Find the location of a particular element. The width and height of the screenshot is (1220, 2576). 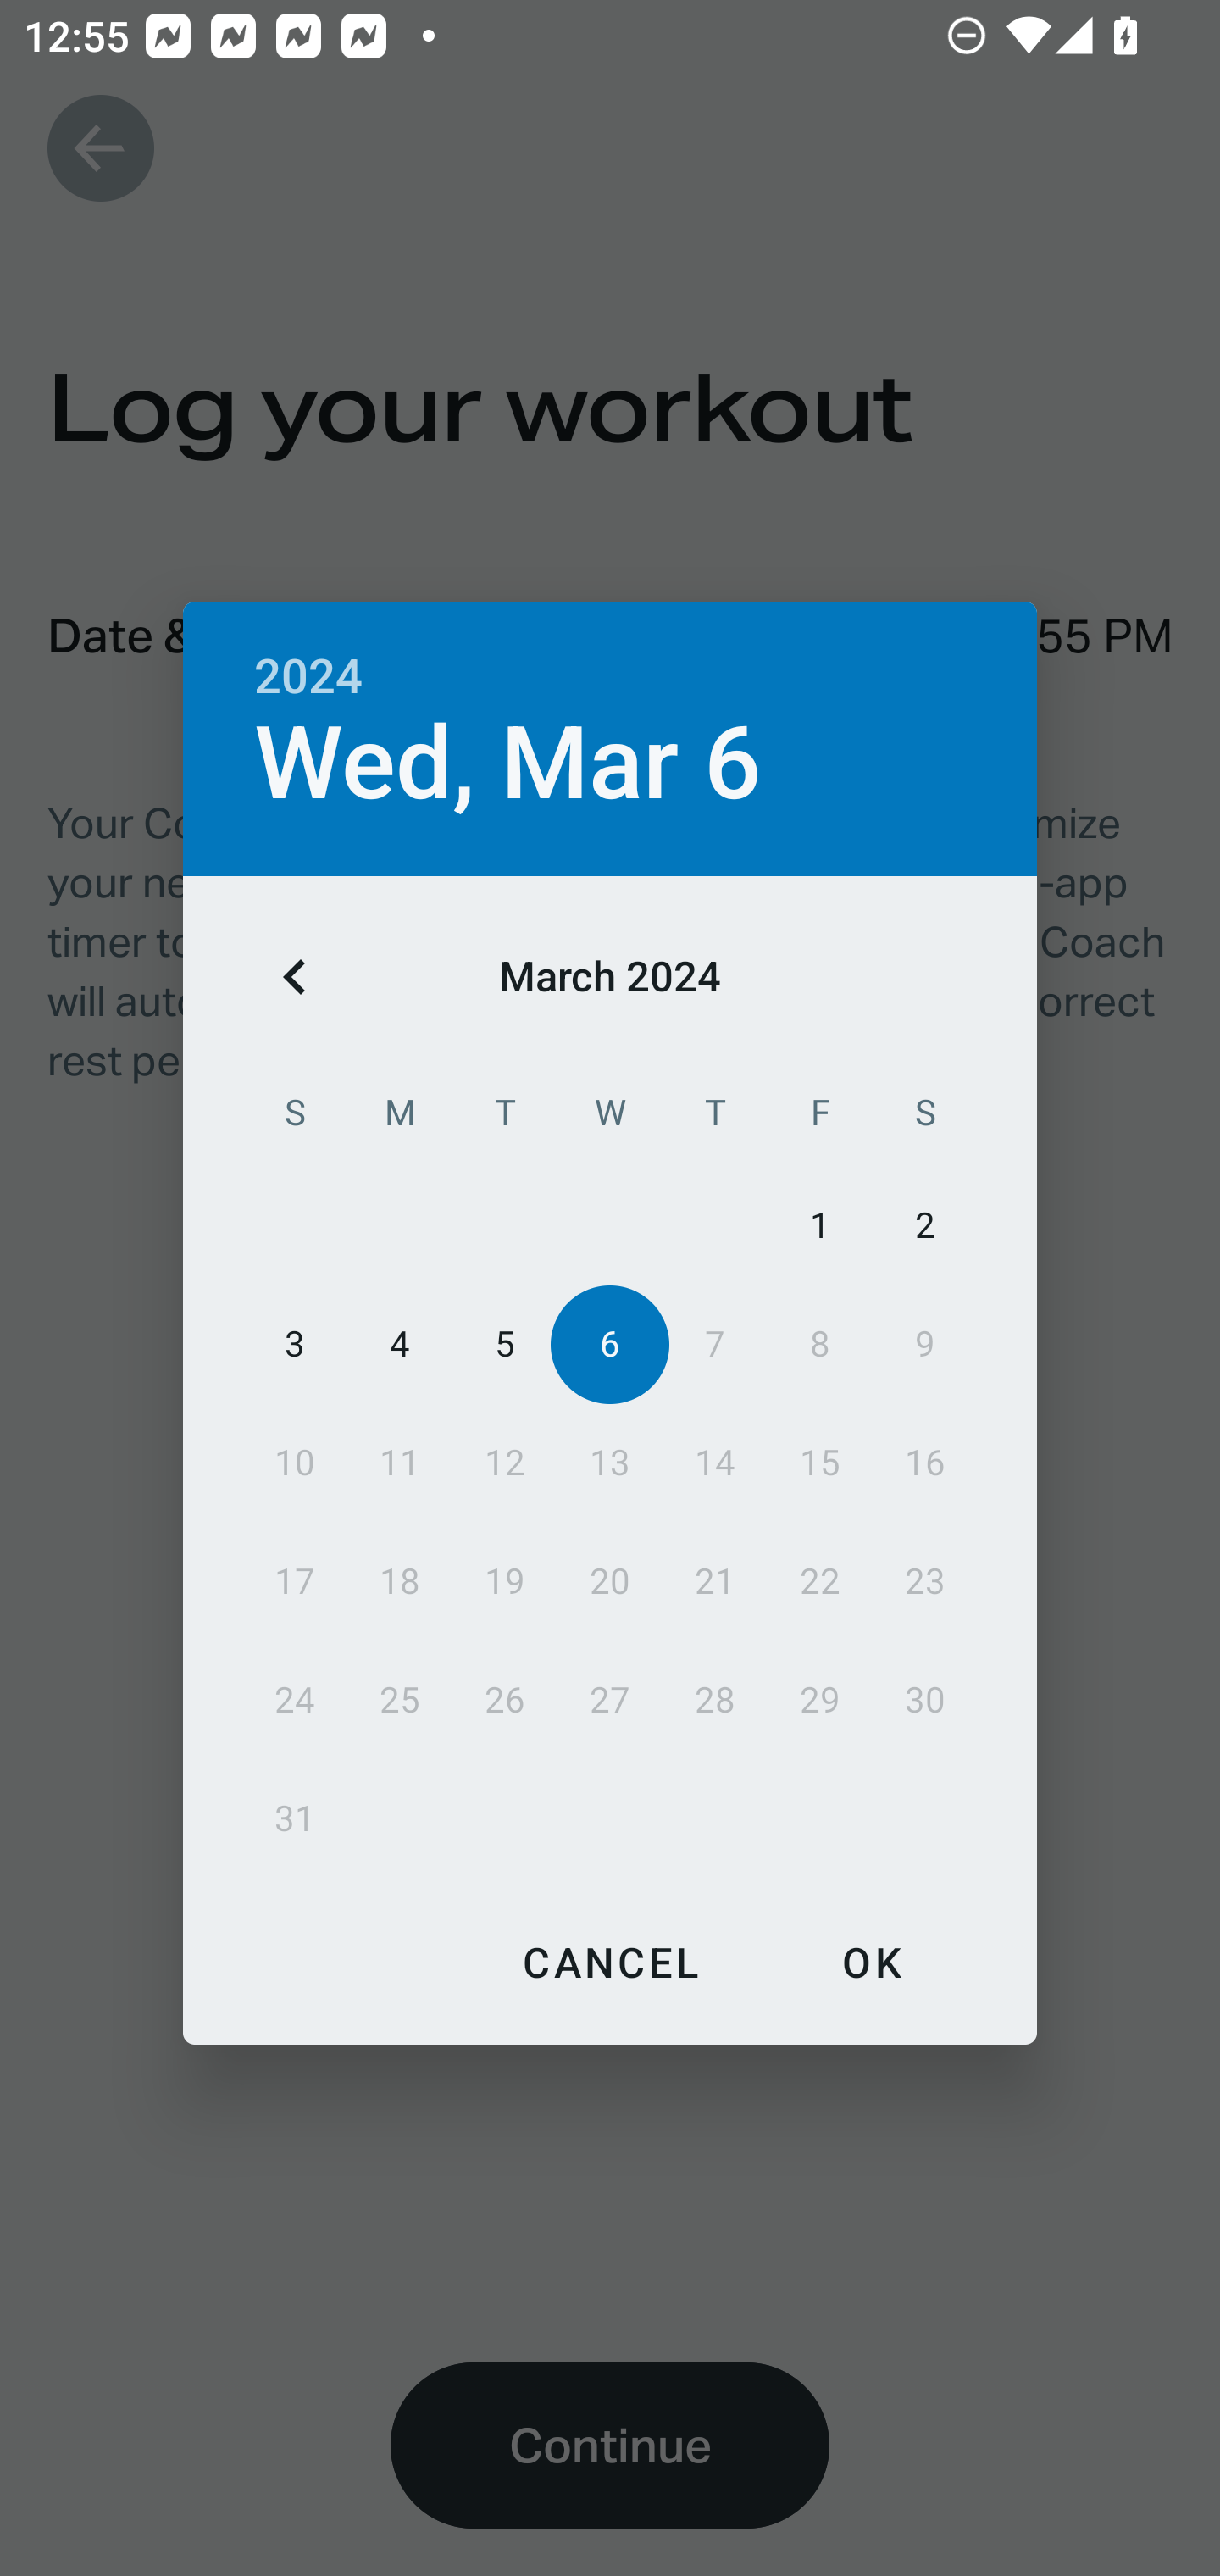

19 19 March 2024 is located at coordinates (505, 1581).